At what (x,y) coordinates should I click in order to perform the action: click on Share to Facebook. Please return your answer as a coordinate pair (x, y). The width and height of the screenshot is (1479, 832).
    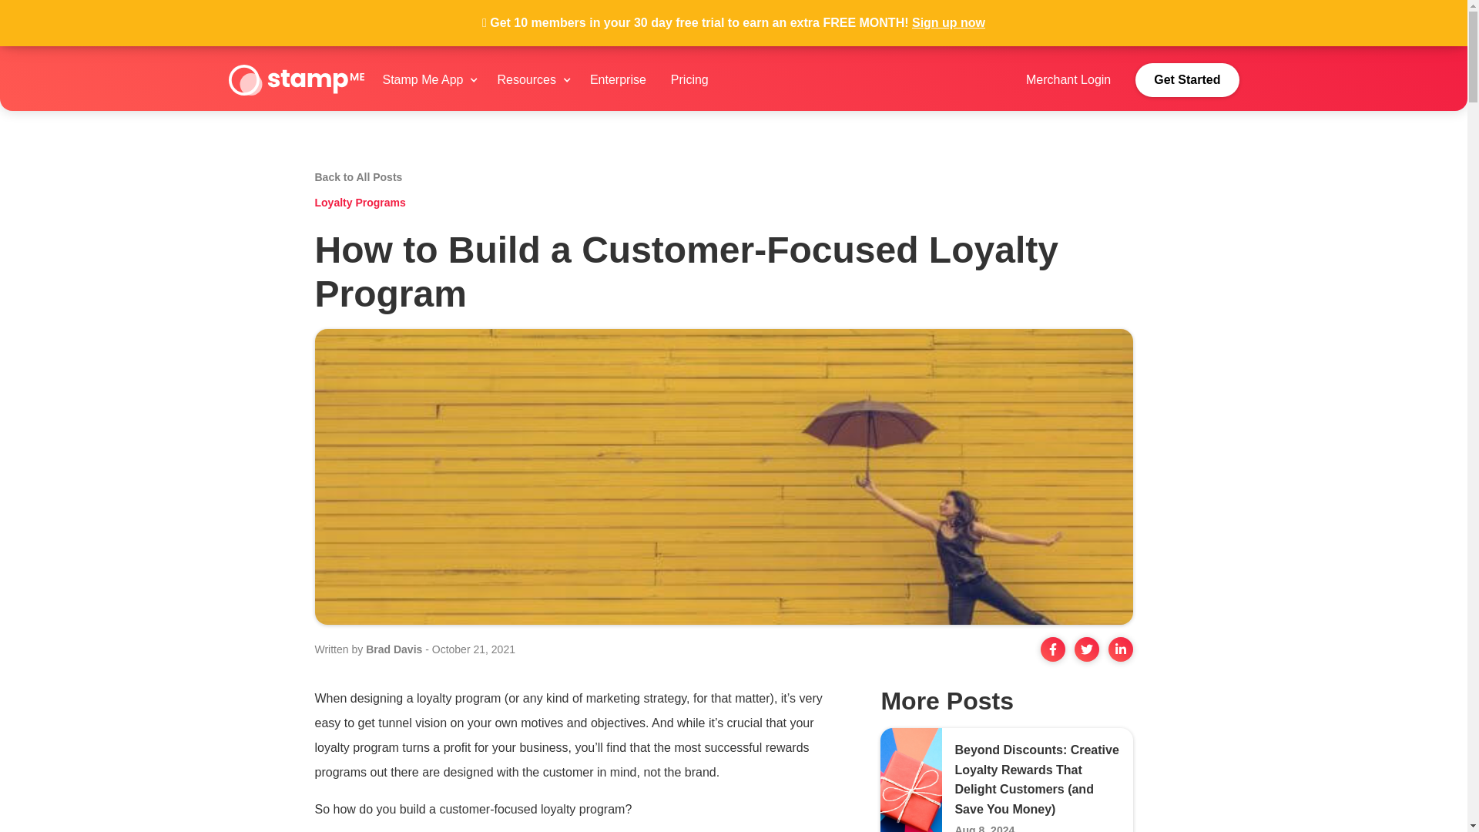
    Looking at the image, I should click on (1052, 649).